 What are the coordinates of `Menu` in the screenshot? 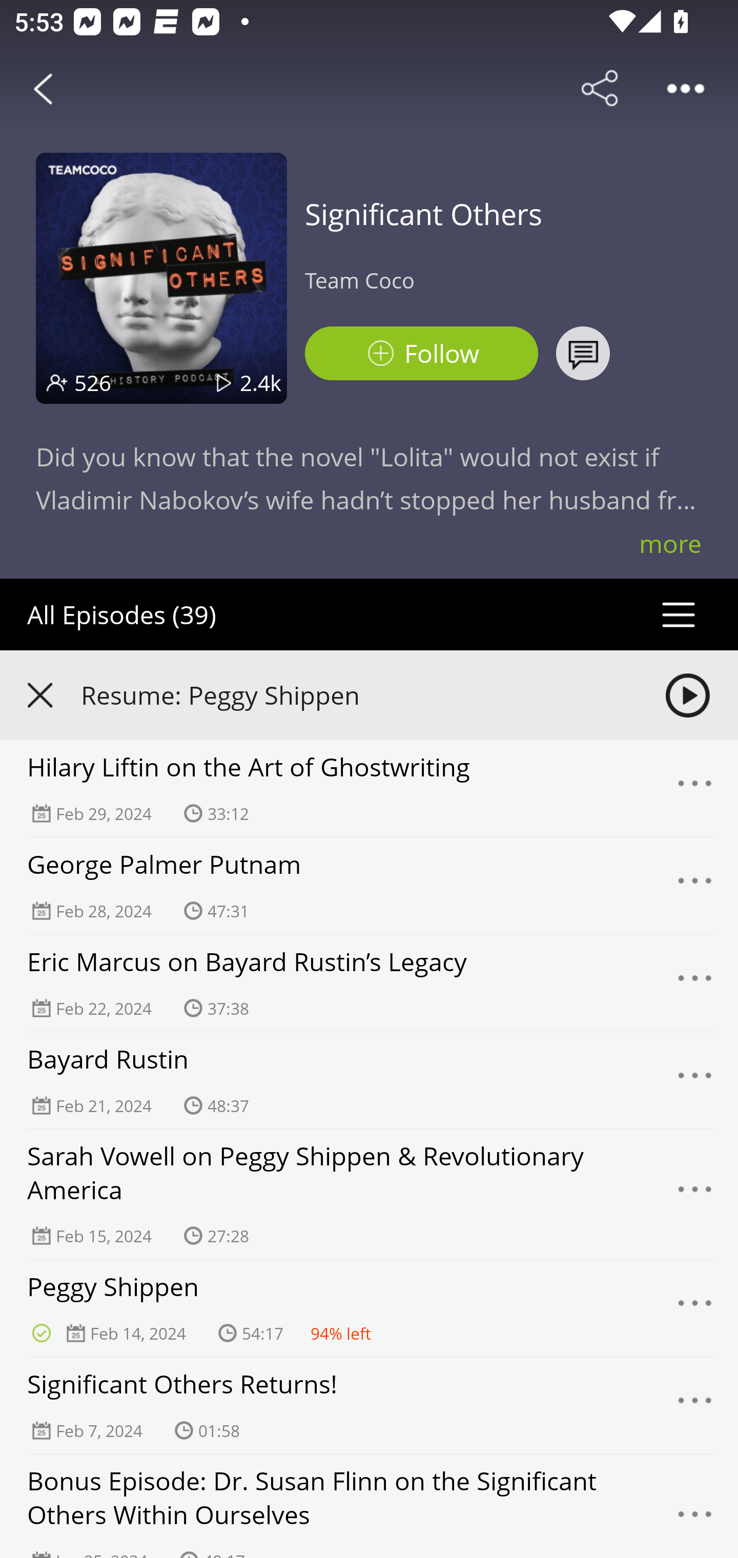 It's located at (695, 886).